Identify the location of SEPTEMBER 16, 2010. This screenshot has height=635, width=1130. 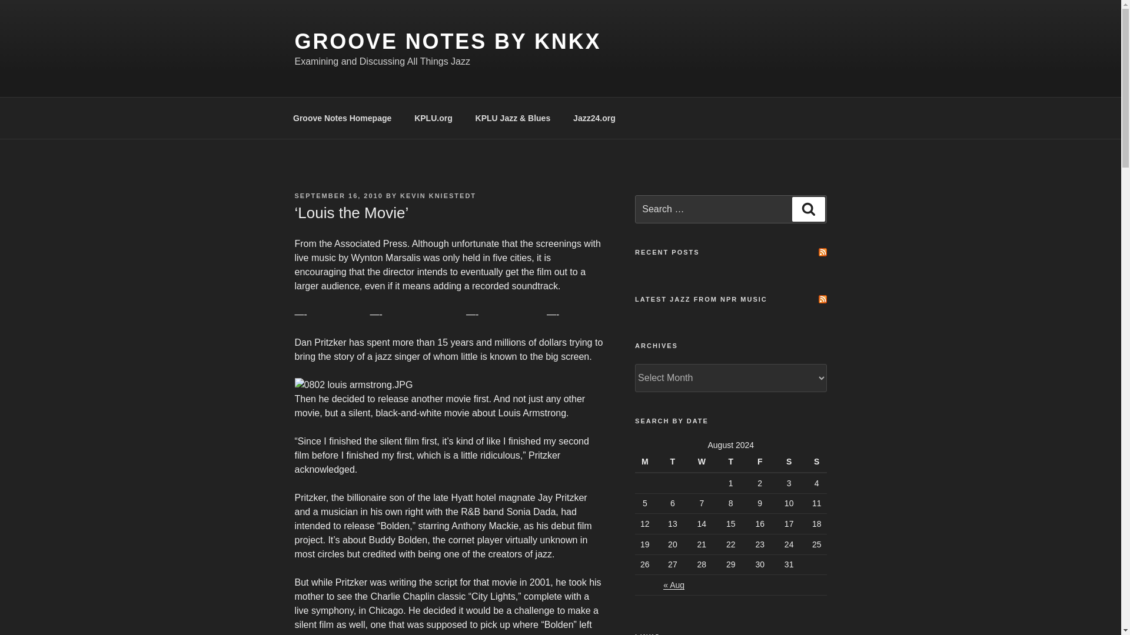
(338, 196).